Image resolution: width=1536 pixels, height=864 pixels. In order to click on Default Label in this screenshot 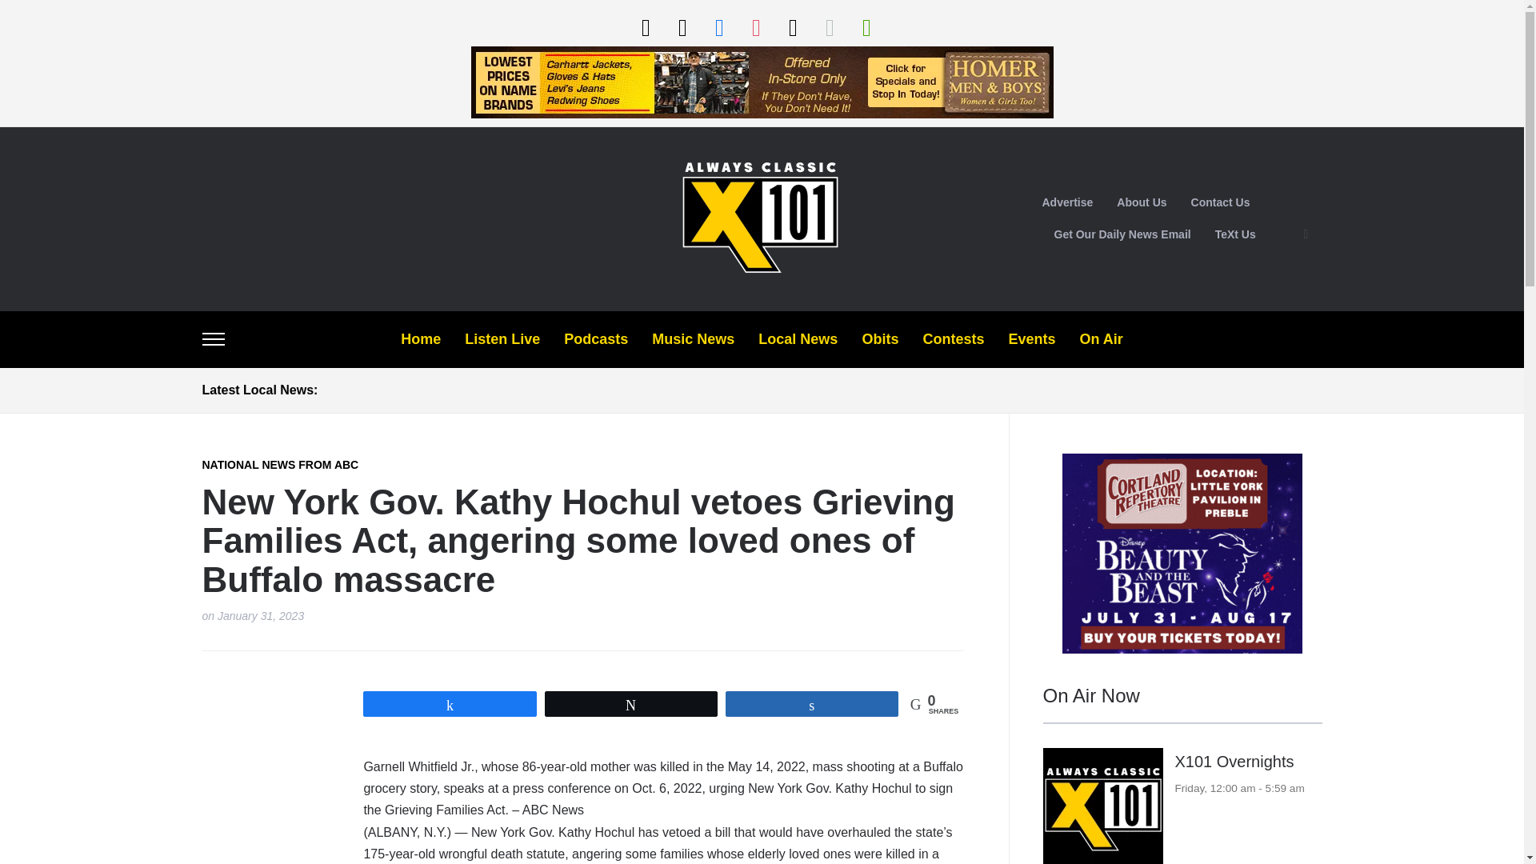, I will do `click(829, 26)`.